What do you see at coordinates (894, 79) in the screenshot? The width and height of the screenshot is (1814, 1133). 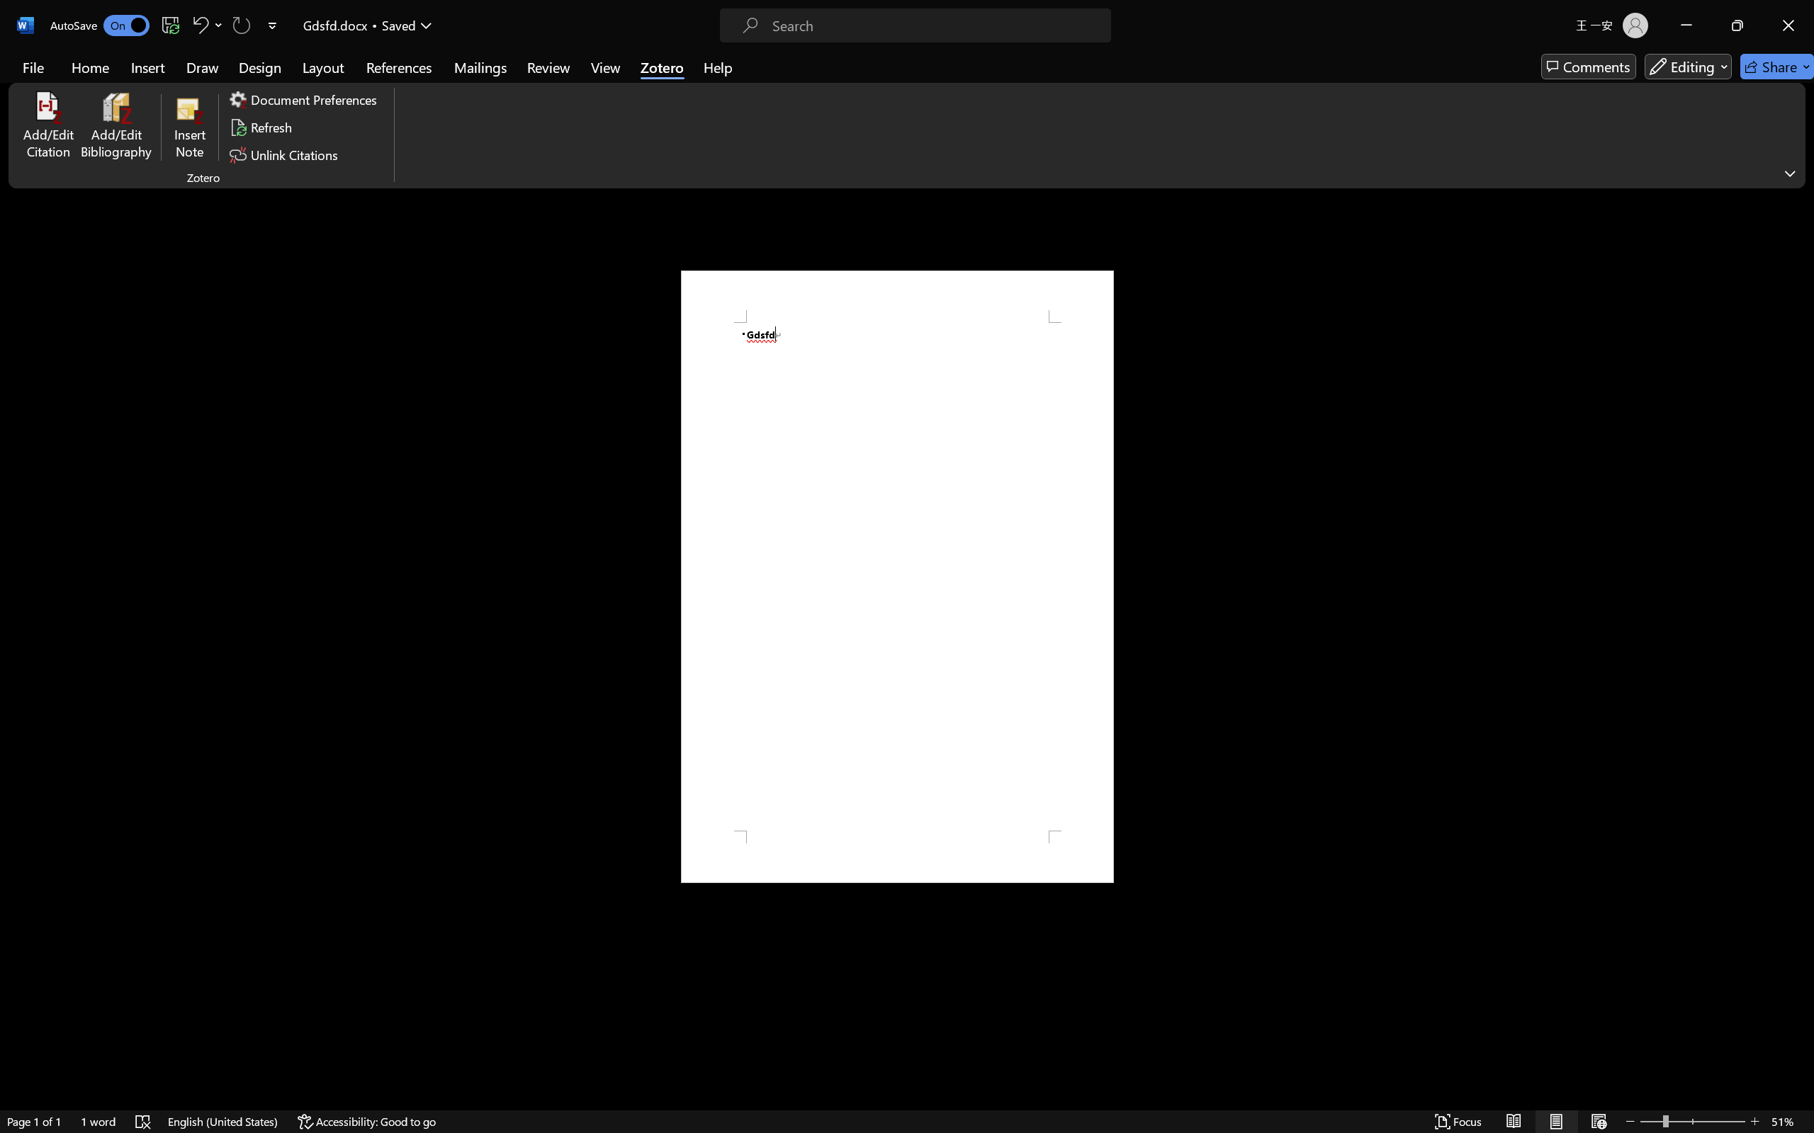 I see `Pulse` at bounding box center [894, 79].